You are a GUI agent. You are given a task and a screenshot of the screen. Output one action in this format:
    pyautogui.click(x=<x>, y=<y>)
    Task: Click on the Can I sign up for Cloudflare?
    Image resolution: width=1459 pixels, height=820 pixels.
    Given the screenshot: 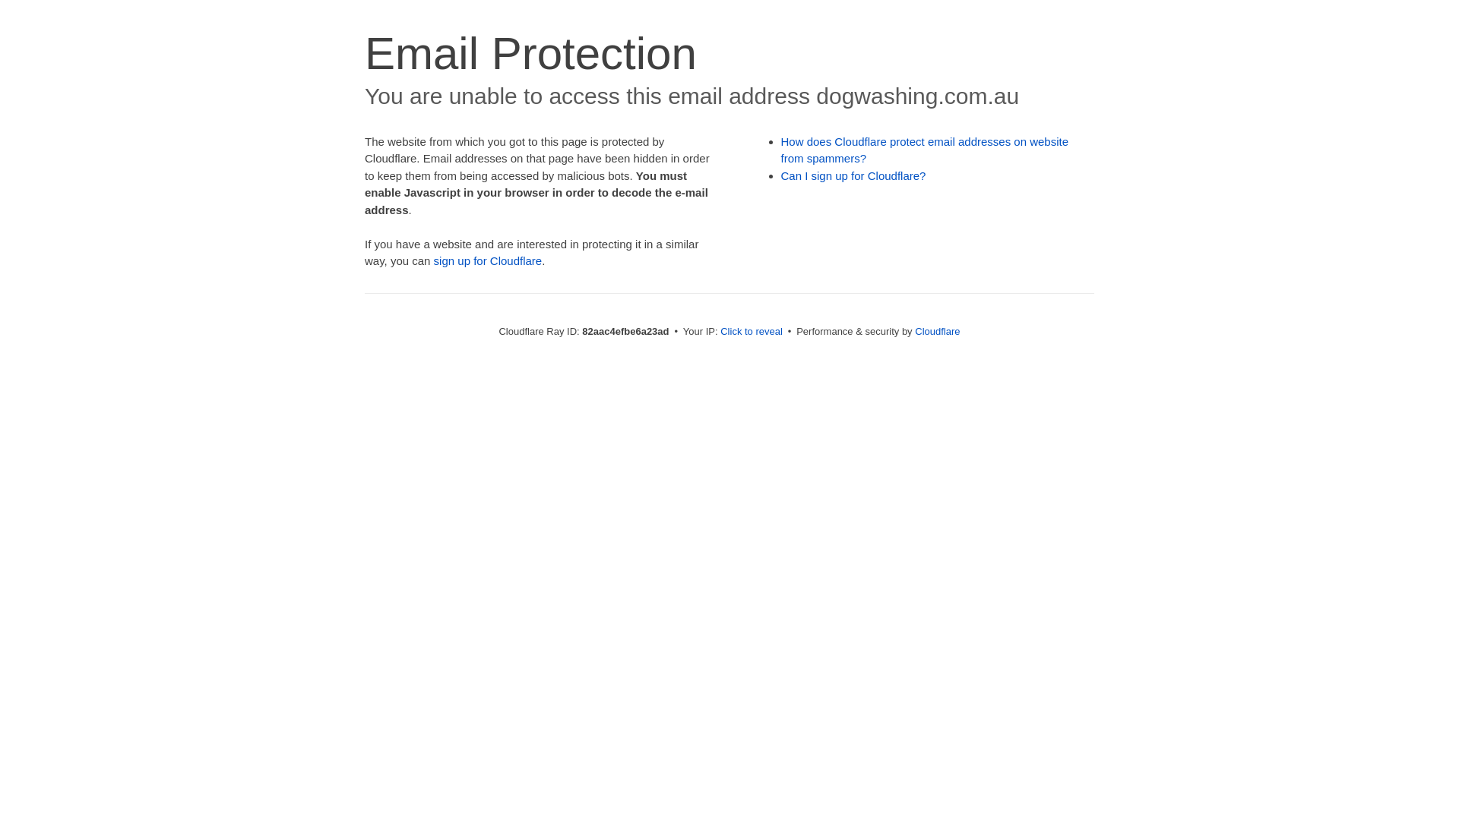 What is the action you would take?
    pyautogui.click(x=854, y=176)
    